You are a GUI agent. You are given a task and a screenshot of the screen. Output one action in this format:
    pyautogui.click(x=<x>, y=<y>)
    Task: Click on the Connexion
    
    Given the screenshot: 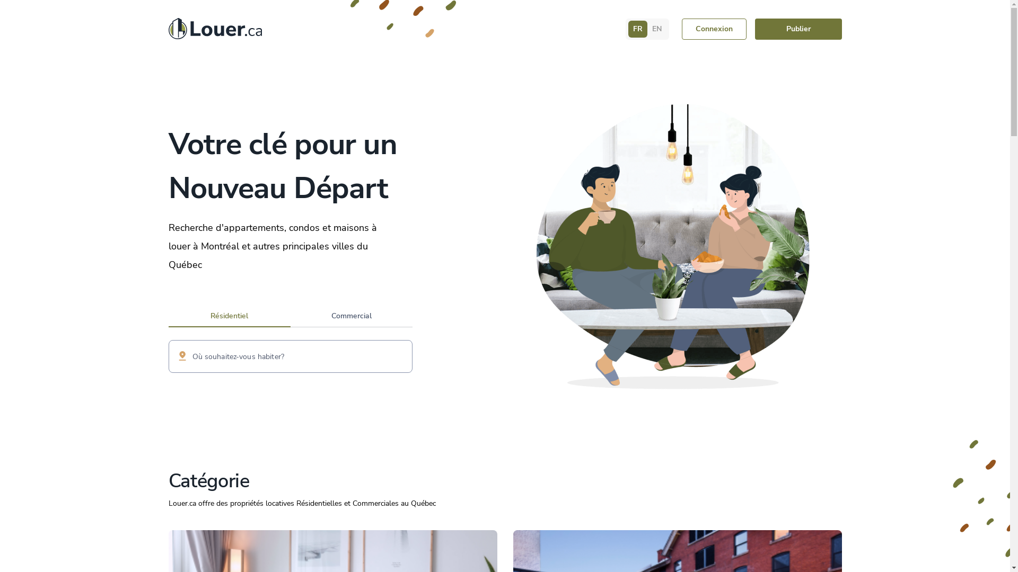 What is the action you would take?
    pyautogui.click(x=714, y=29)
    